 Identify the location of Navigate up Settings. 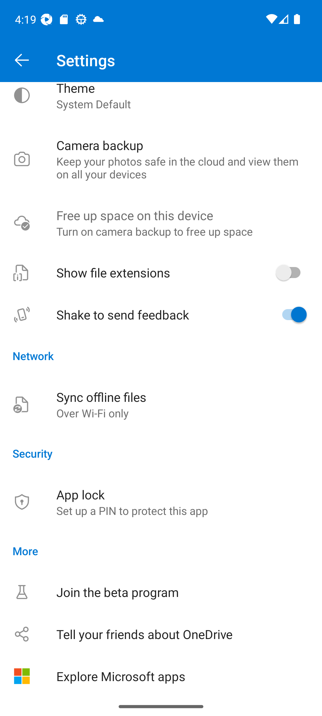
(161, 60).